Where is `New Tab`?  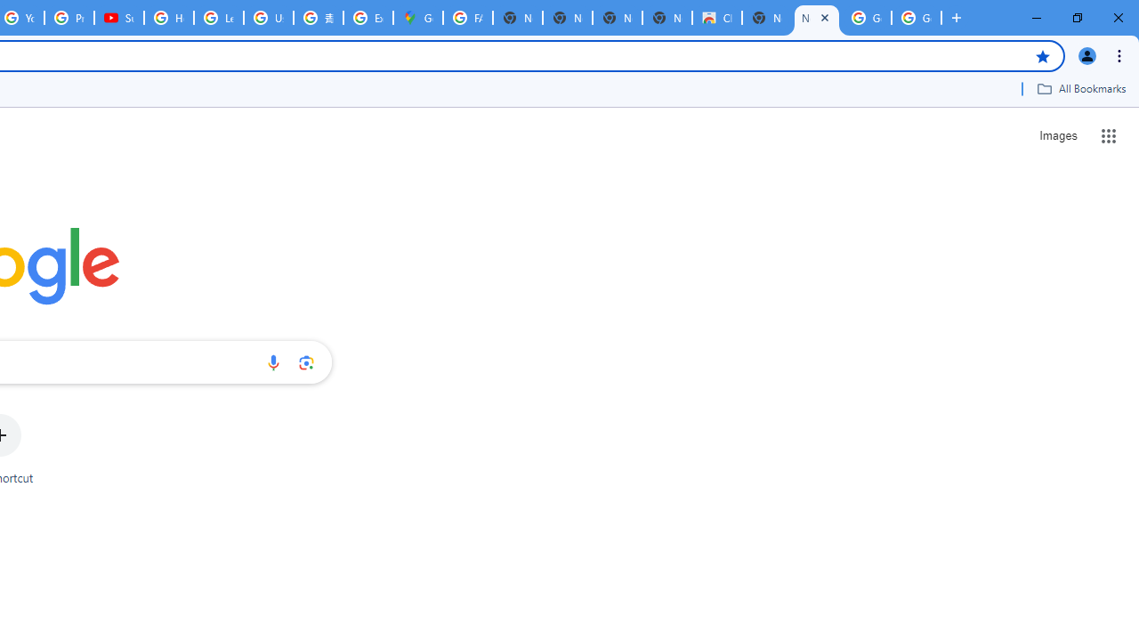
New Tab is located at coordinates (816, 18).